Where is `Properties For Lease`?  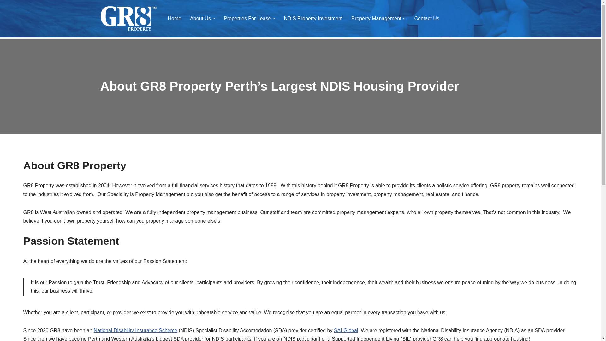
Properties For Lease is located at coordinates (247, 18).